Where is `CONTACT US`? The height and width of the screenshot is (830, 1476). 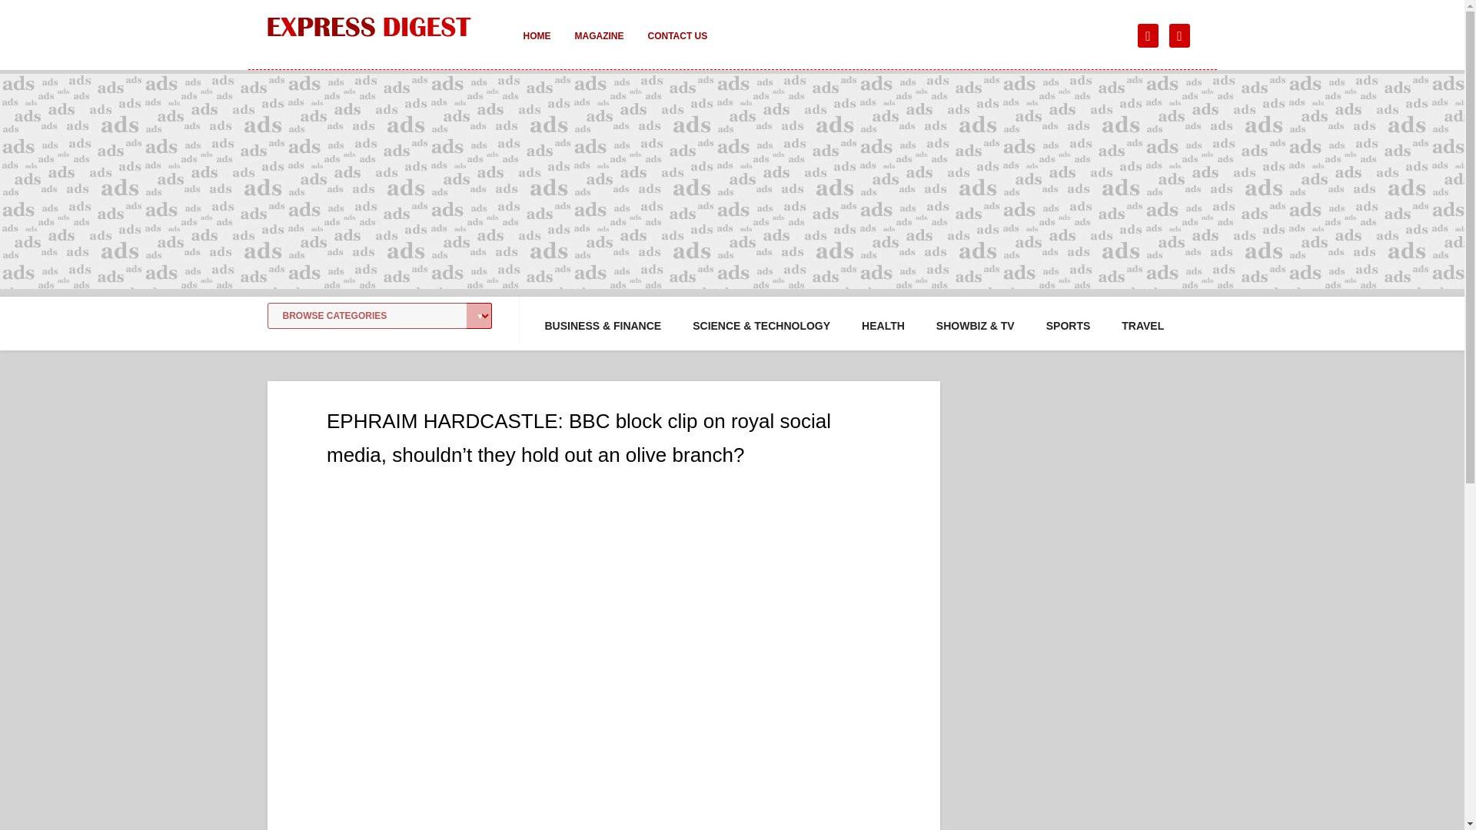
CONTACT US is located at coordinates (676, 46).